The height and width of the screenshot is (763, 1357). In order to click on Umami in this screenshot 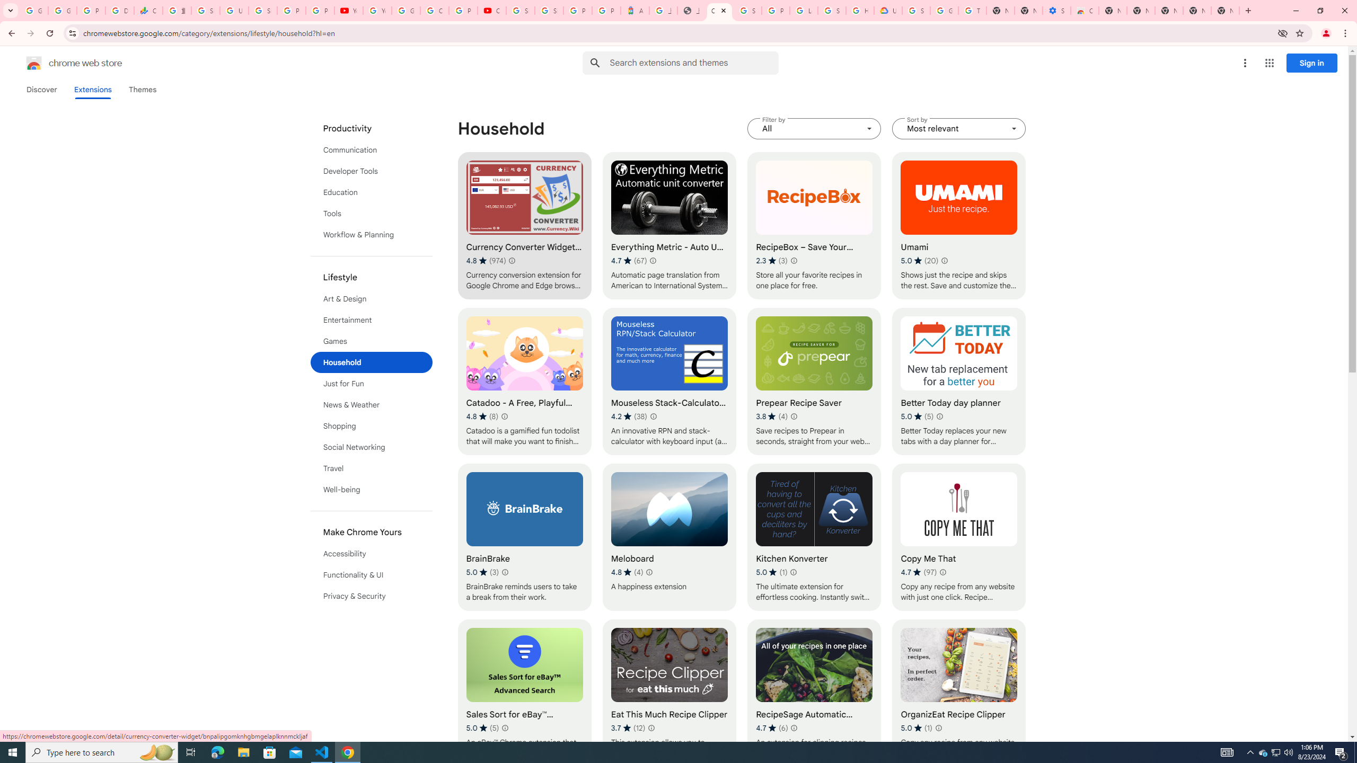, I will do `click(958, 225)`.